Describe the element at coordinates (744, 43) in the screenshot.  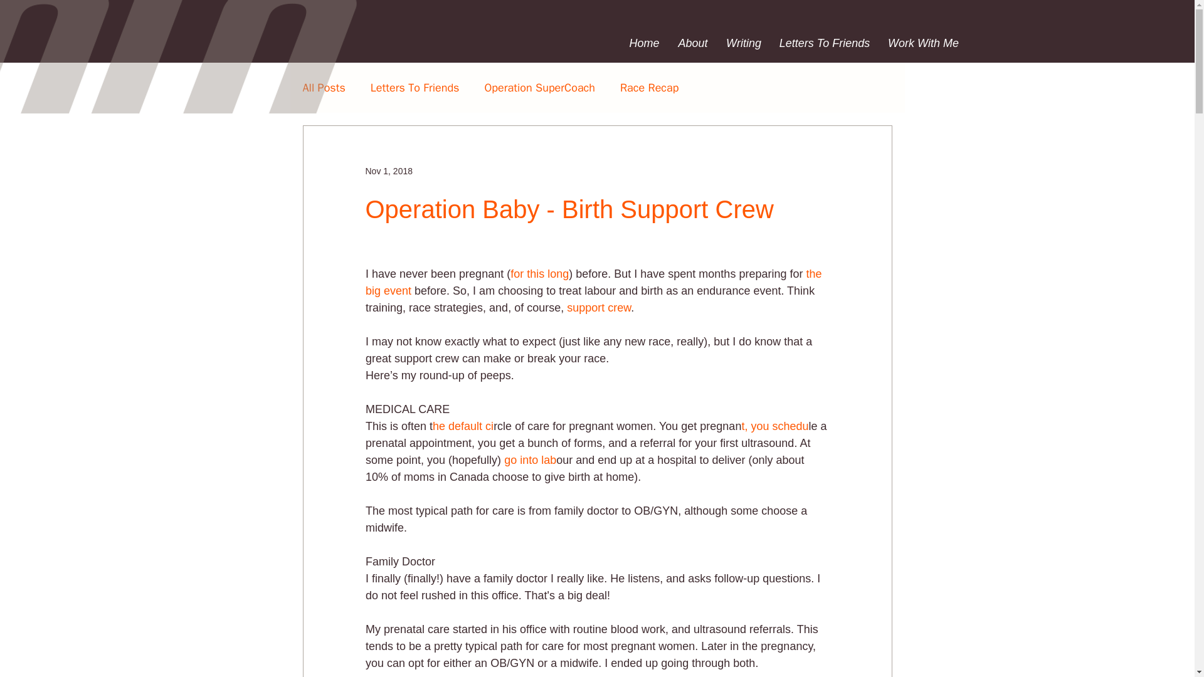
I see `Writing` at that location.